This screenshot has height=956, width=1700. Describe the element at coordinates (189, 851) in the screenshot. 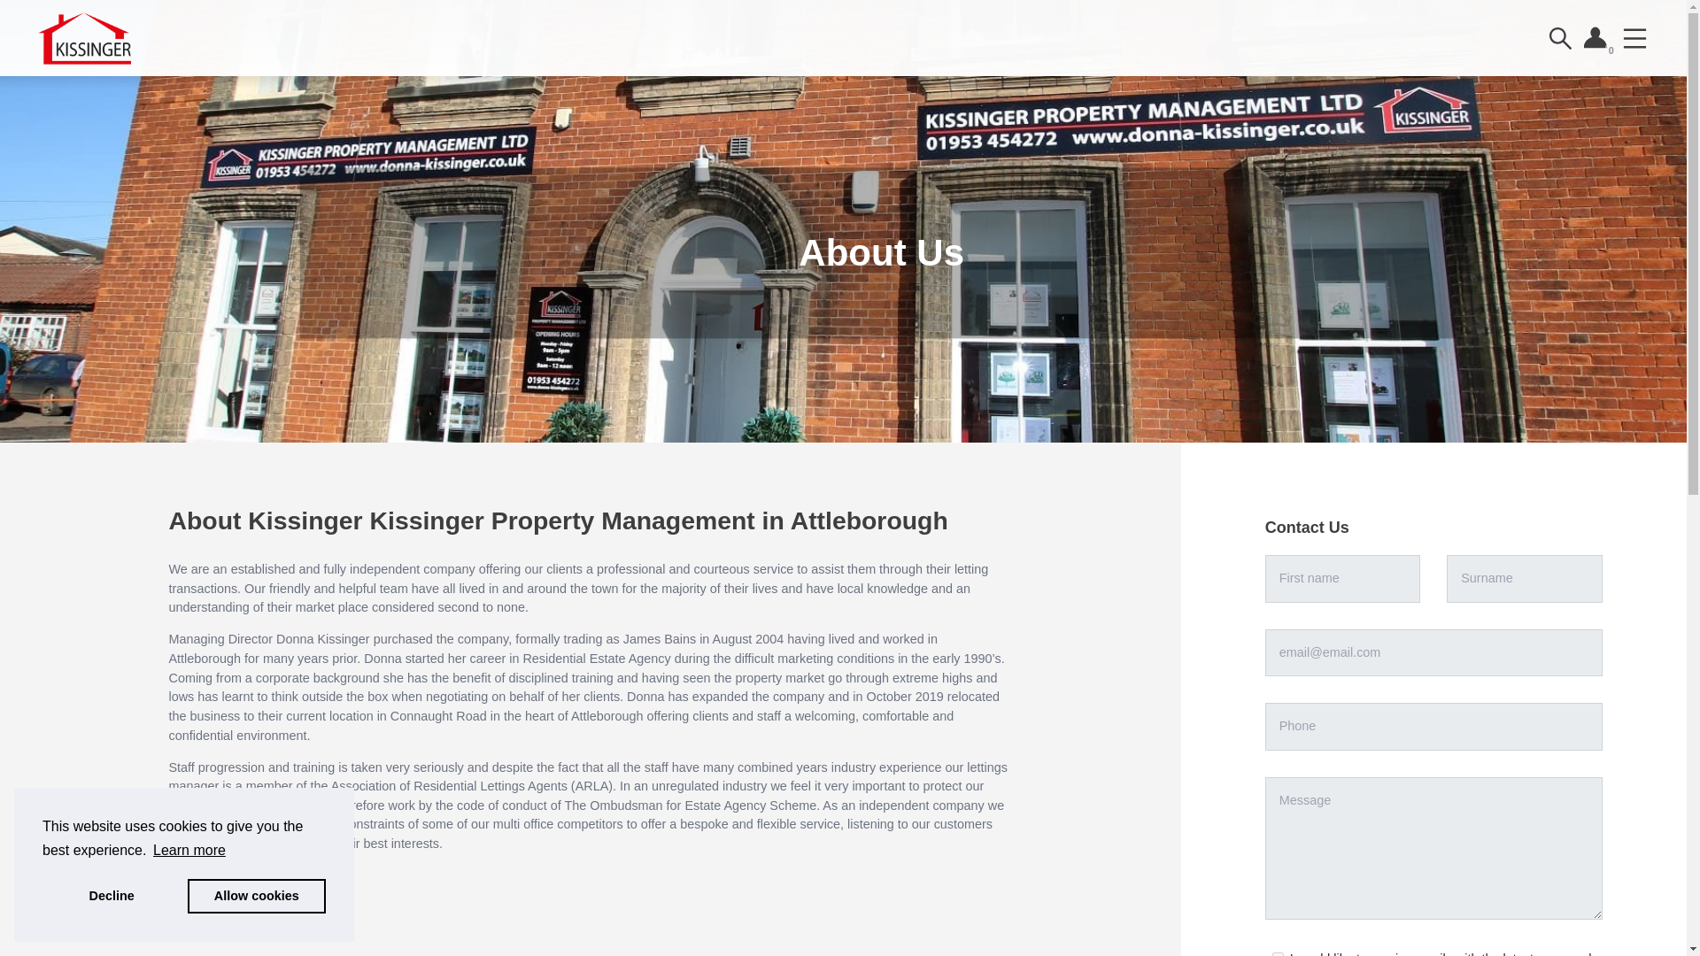

I see `Learn more` at that location.